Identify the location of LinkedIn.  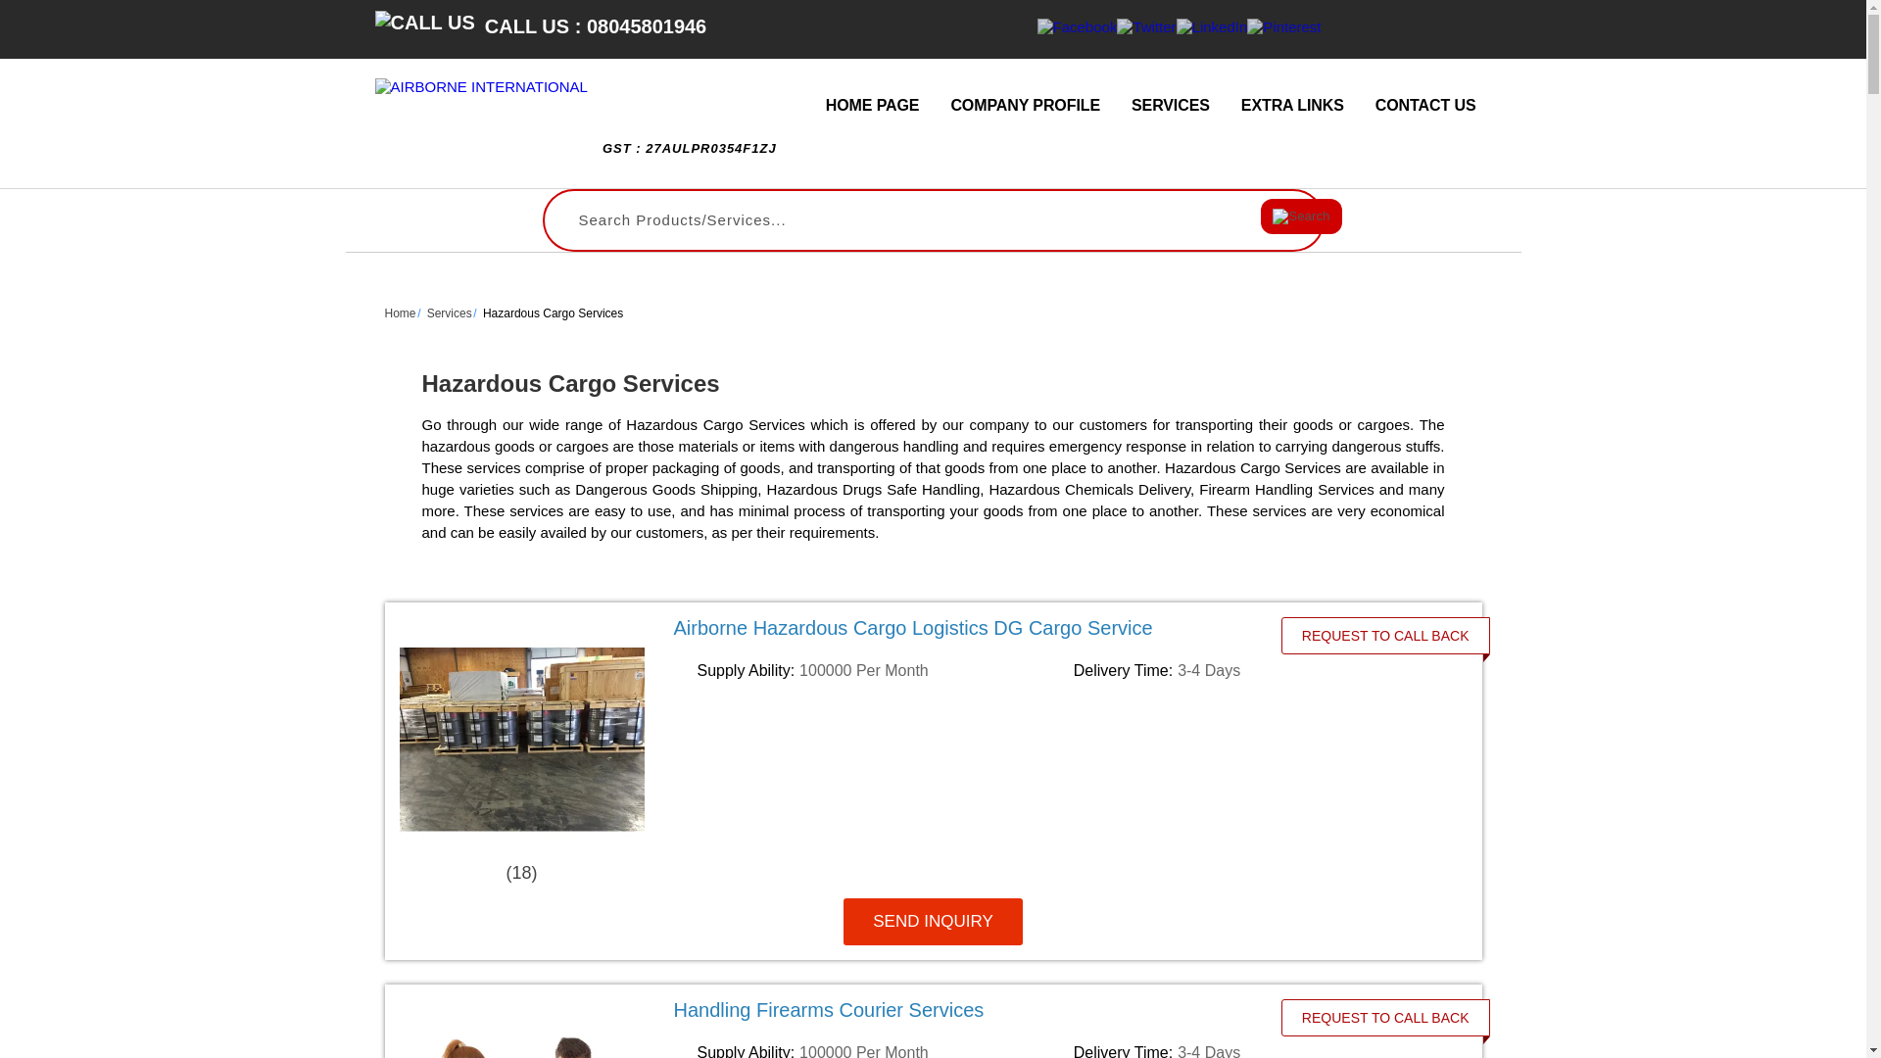
(1213, 26).